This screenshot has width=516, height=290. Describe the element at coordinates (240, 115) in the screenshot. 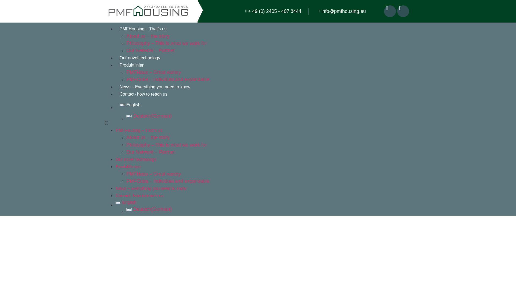

I see `German` at that location.